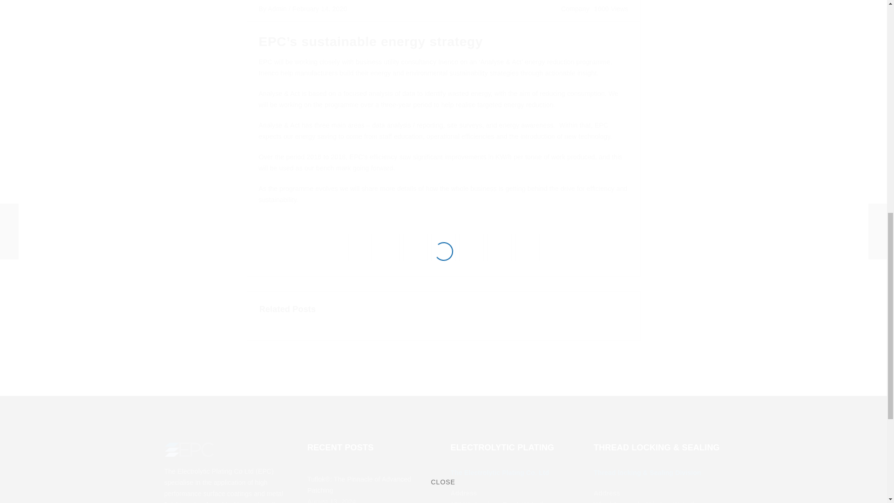 This screenshot has width=894, height=503. I want to click on Just another WordPress site, so click(188, 449).